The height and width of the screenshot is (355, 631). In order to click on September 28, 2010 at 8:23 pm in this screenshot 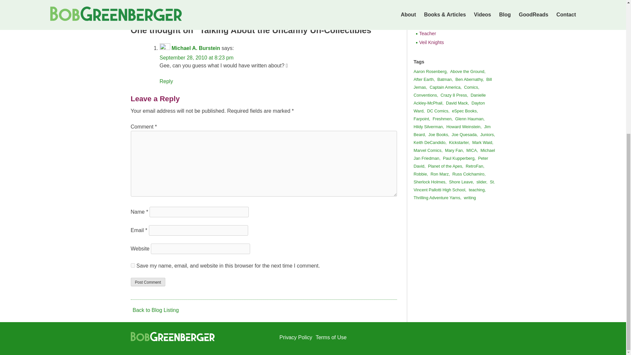, I will do `click(197, 58)`.